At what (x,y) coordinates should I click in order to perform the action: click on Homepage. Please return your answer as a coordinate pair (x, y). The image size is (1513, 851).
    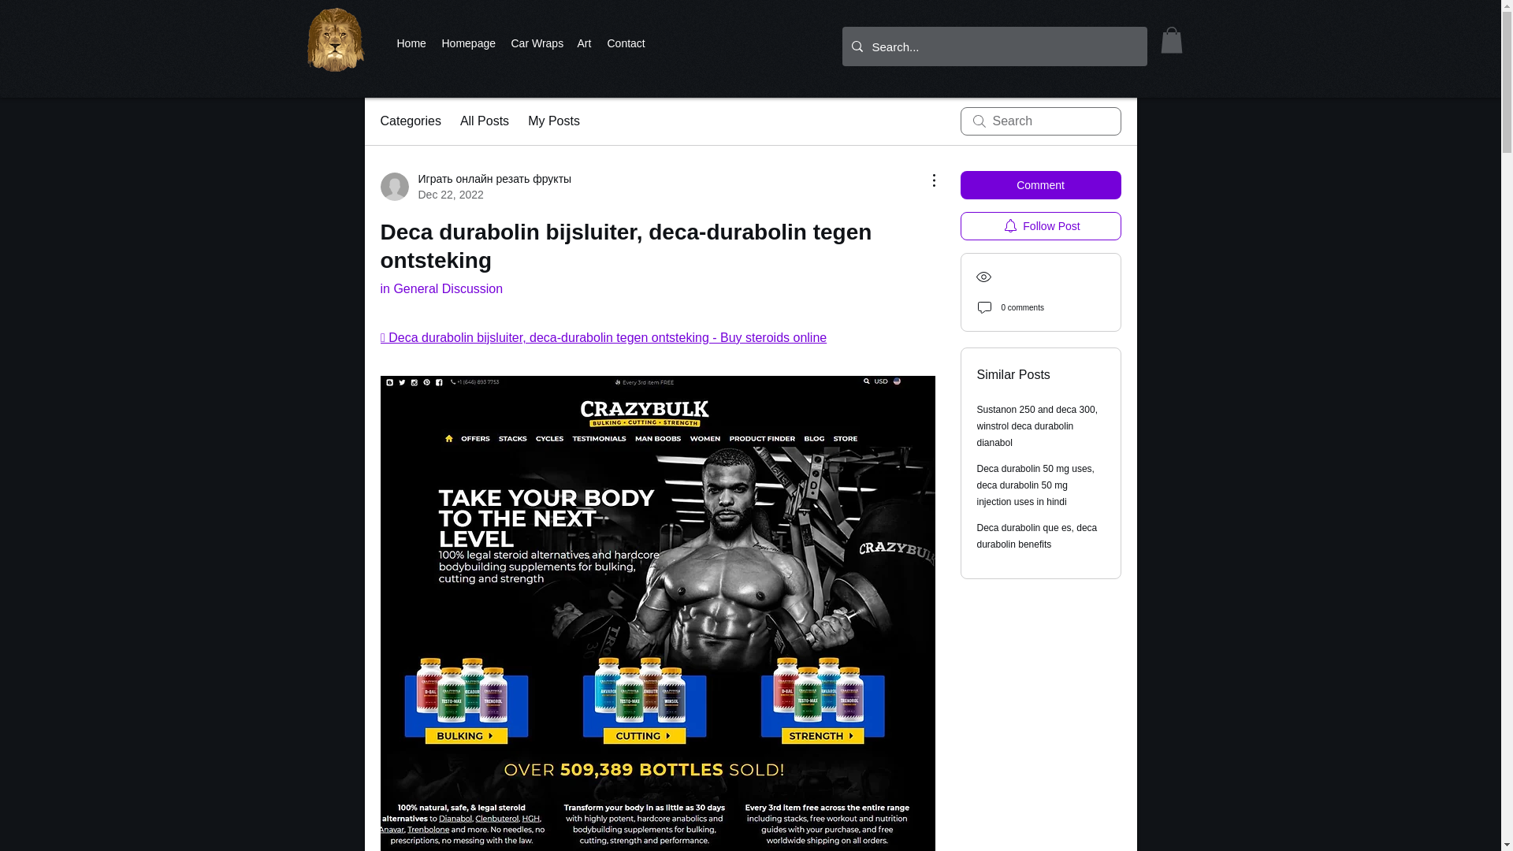
    Looking at the image, I should click on (467, 43).